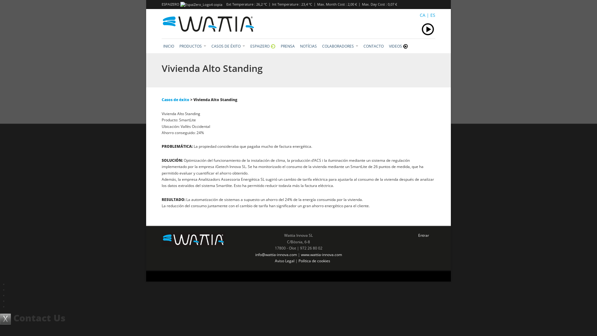 The height and width of the screenshot is (336, 597). I want to click on ESPAIZERO, so click(263, 45).